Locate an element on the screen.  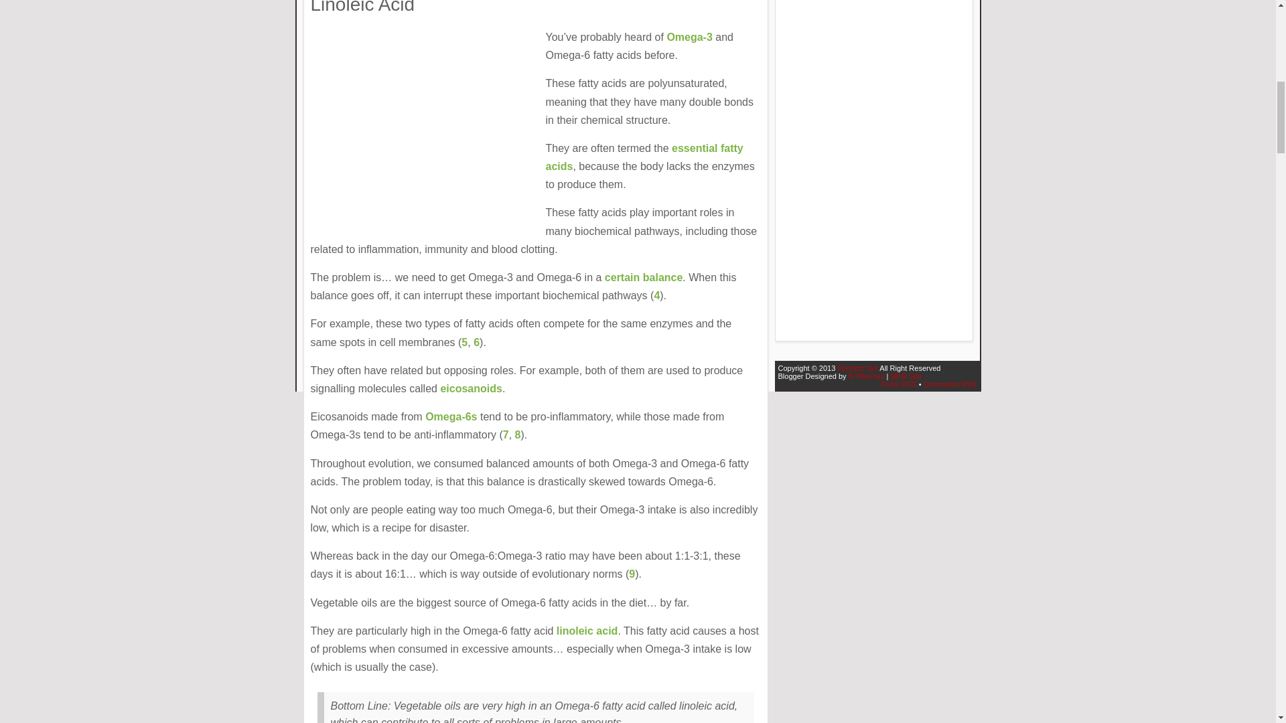
7 is located at coordinates (506, 434).